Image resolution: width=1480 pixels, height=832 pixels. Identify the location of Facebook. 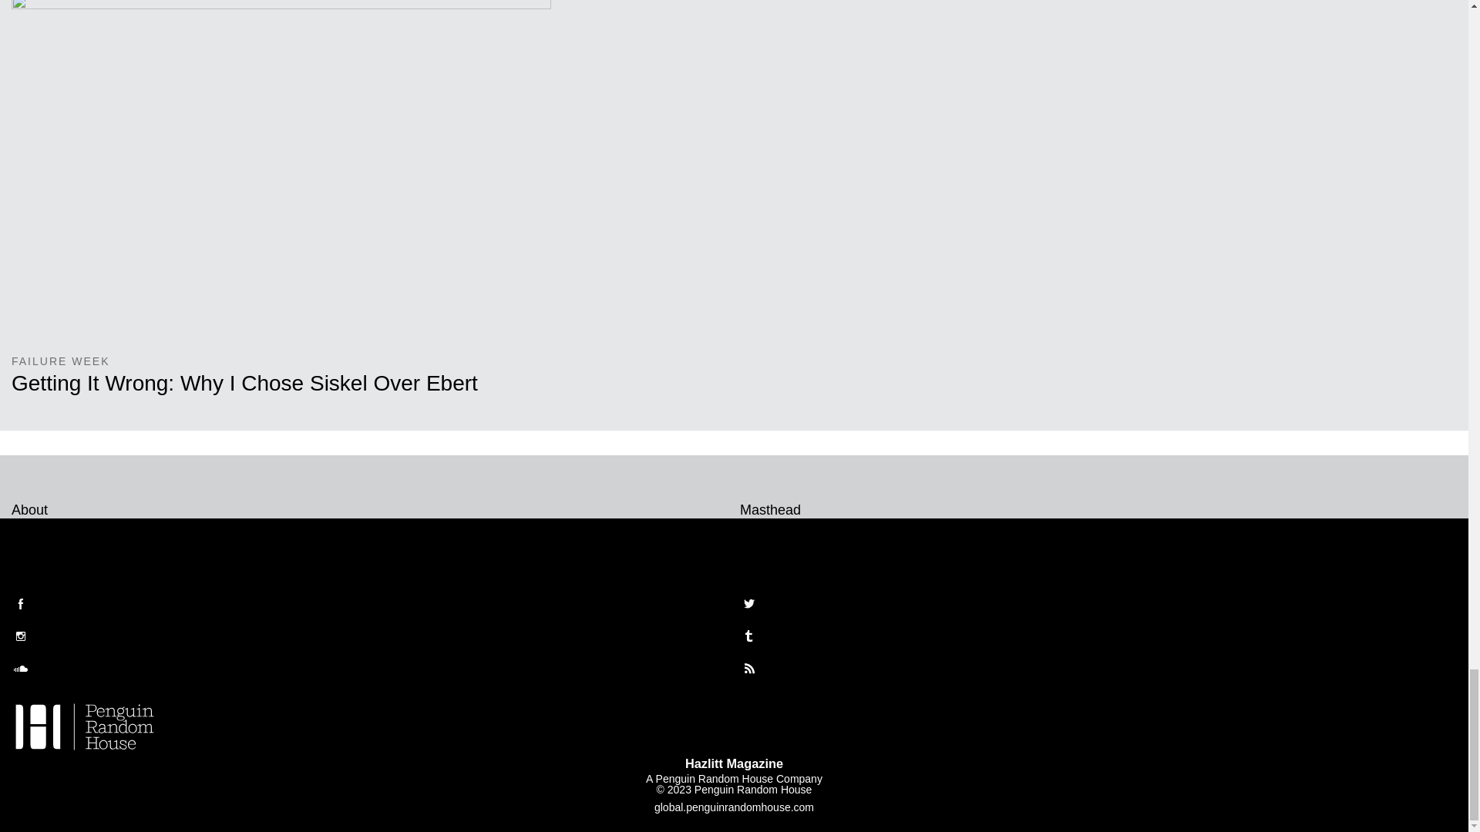
(20, 604).